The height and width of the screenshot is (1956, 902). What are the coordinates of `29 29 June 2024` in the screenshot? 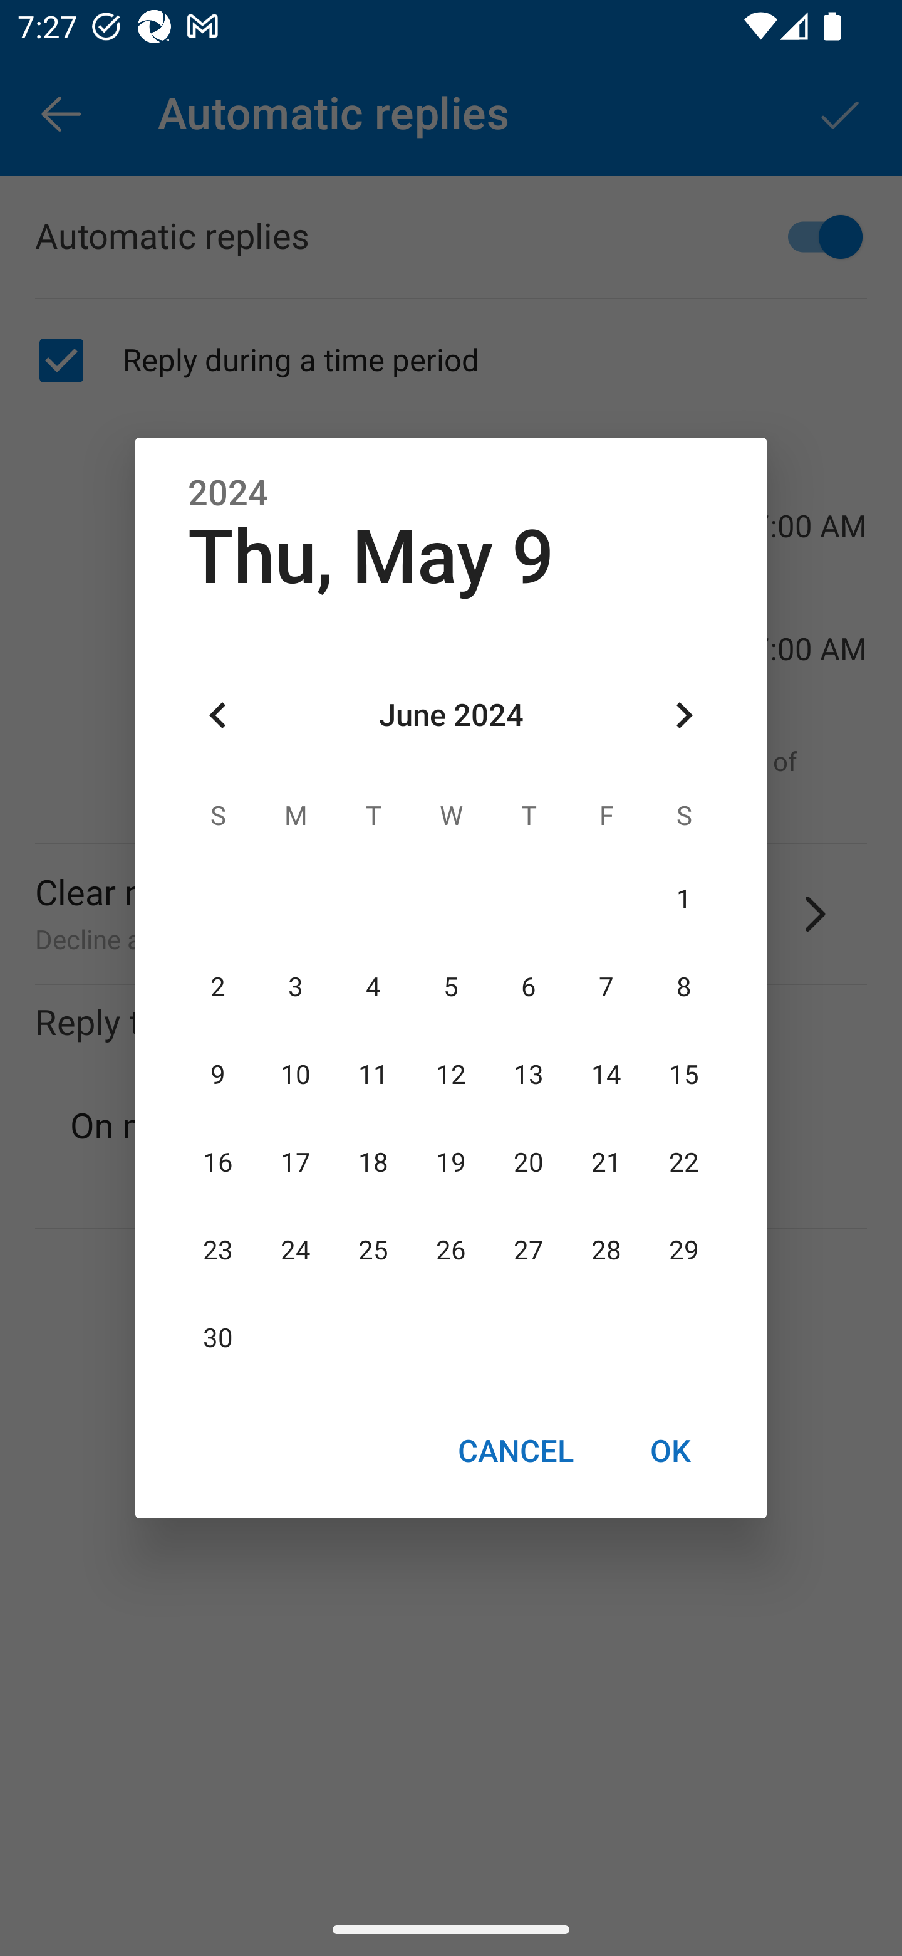 It's located at (683, 1251).